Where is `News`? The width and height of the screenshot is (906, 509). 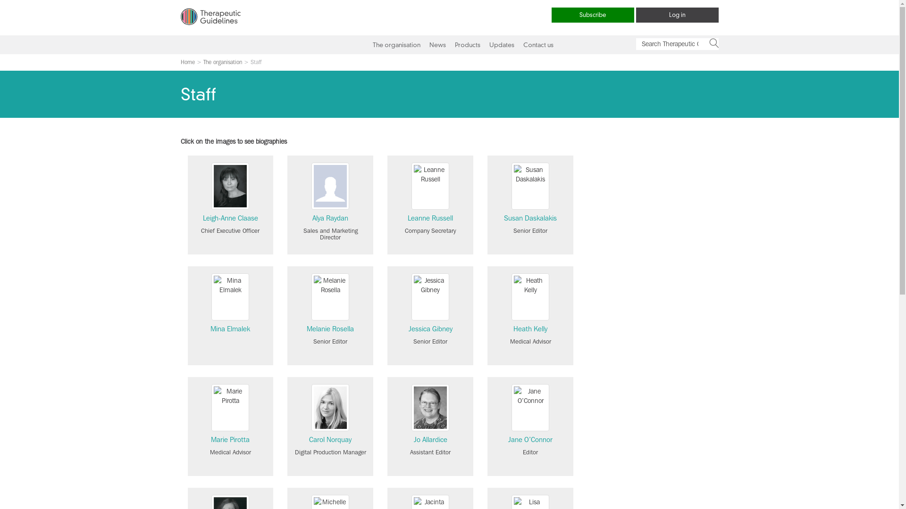 News is located at coordinates (436, 45).